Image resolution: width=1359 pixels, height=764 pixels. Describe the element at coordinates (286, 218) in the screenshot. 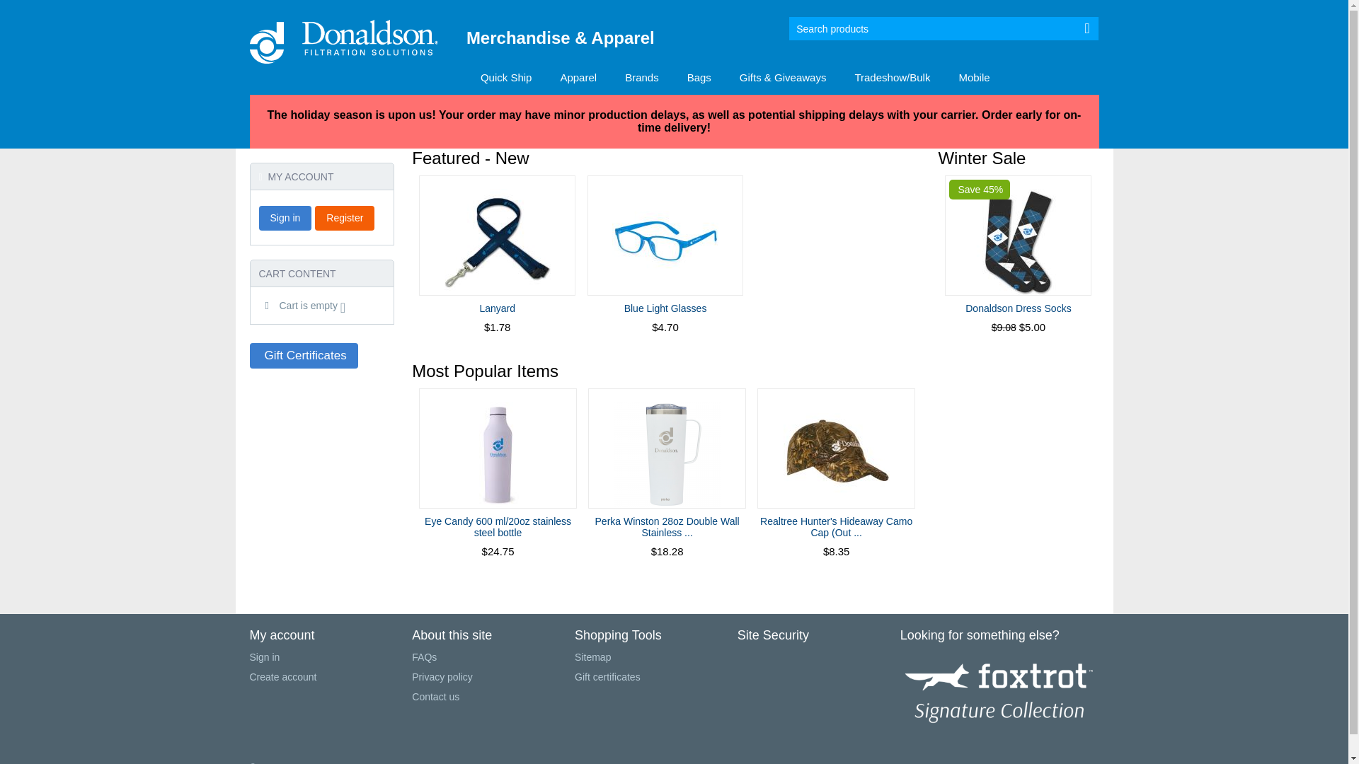

I see `Sign in` at that location.